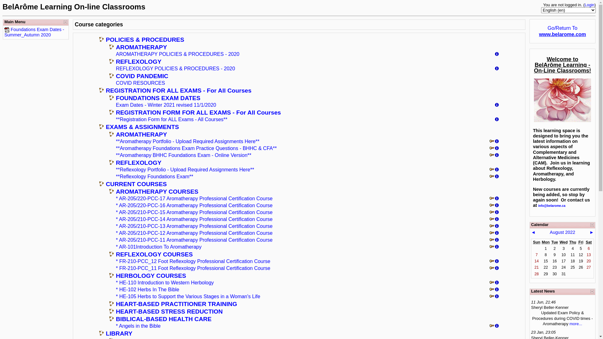 This screenshot has width=603, height=339. I want to click on LIBRARY, so click(119, 333).